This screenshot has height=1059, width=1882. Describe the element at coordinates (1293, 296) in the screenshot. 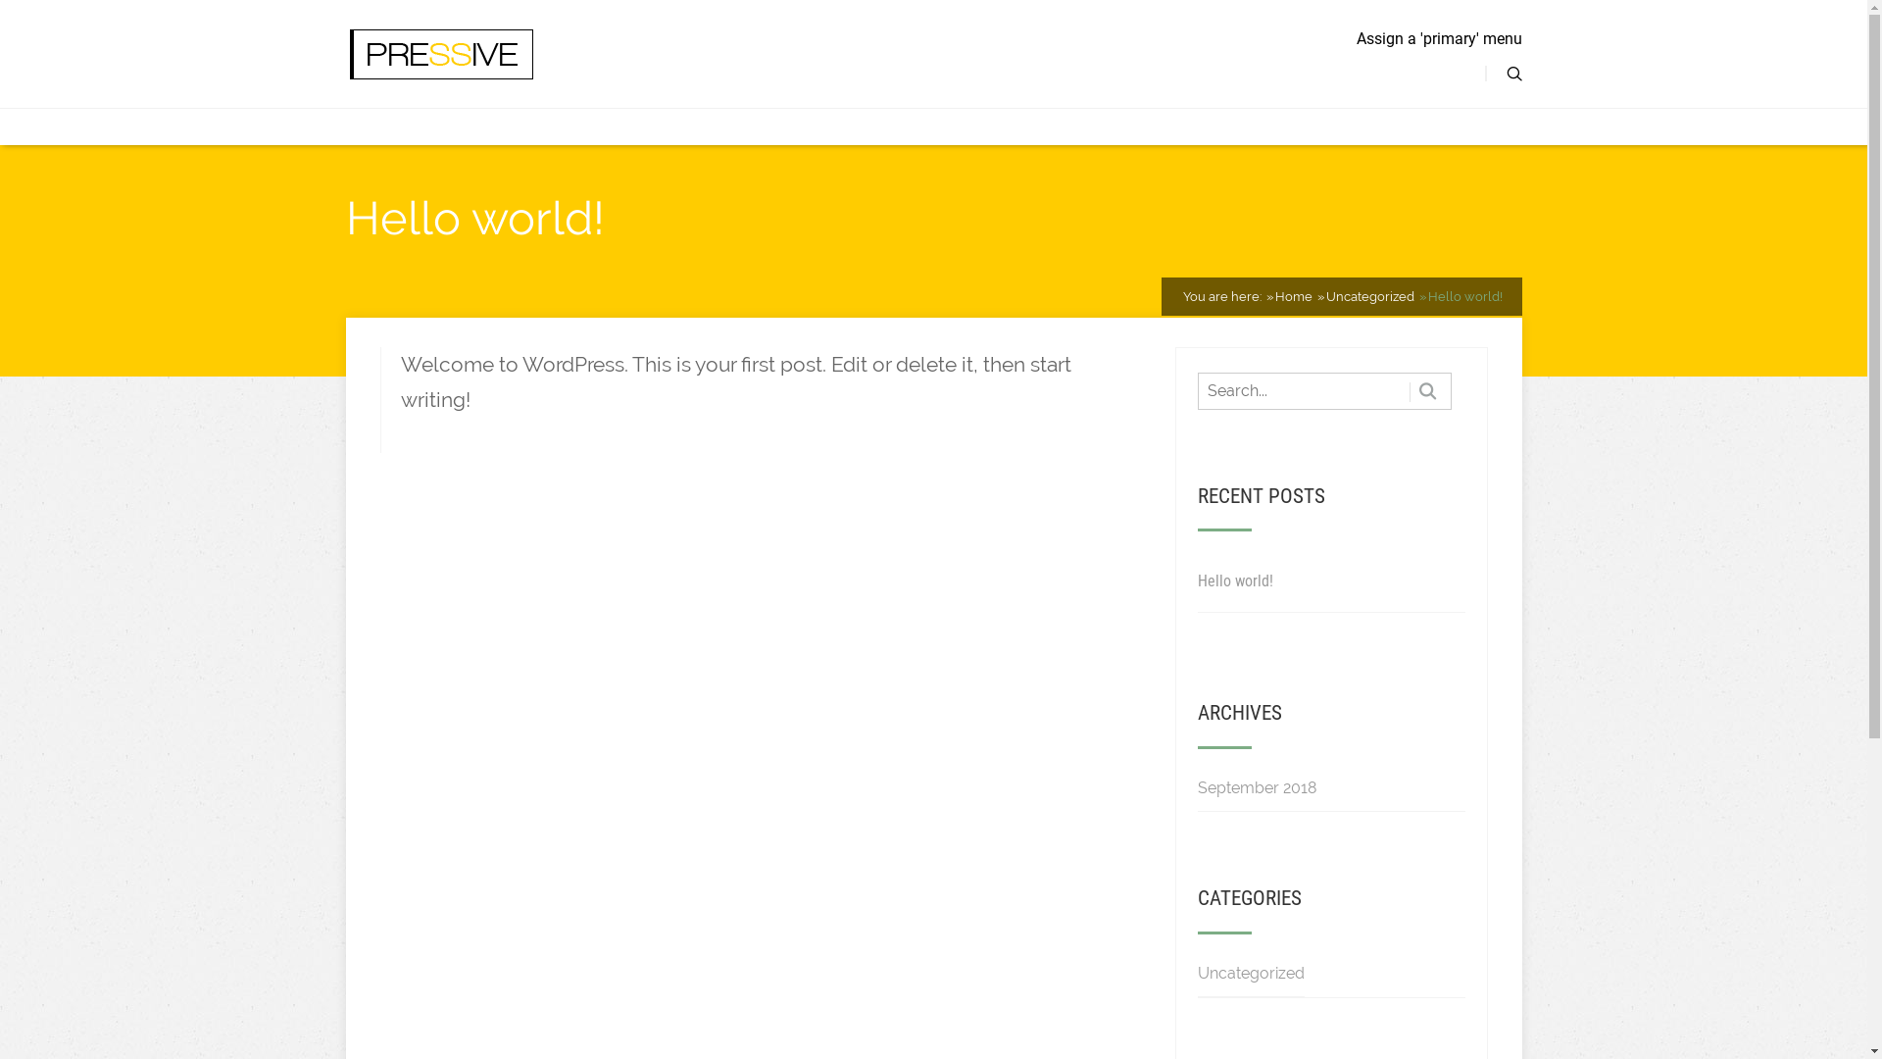

I see `Home` at that location.